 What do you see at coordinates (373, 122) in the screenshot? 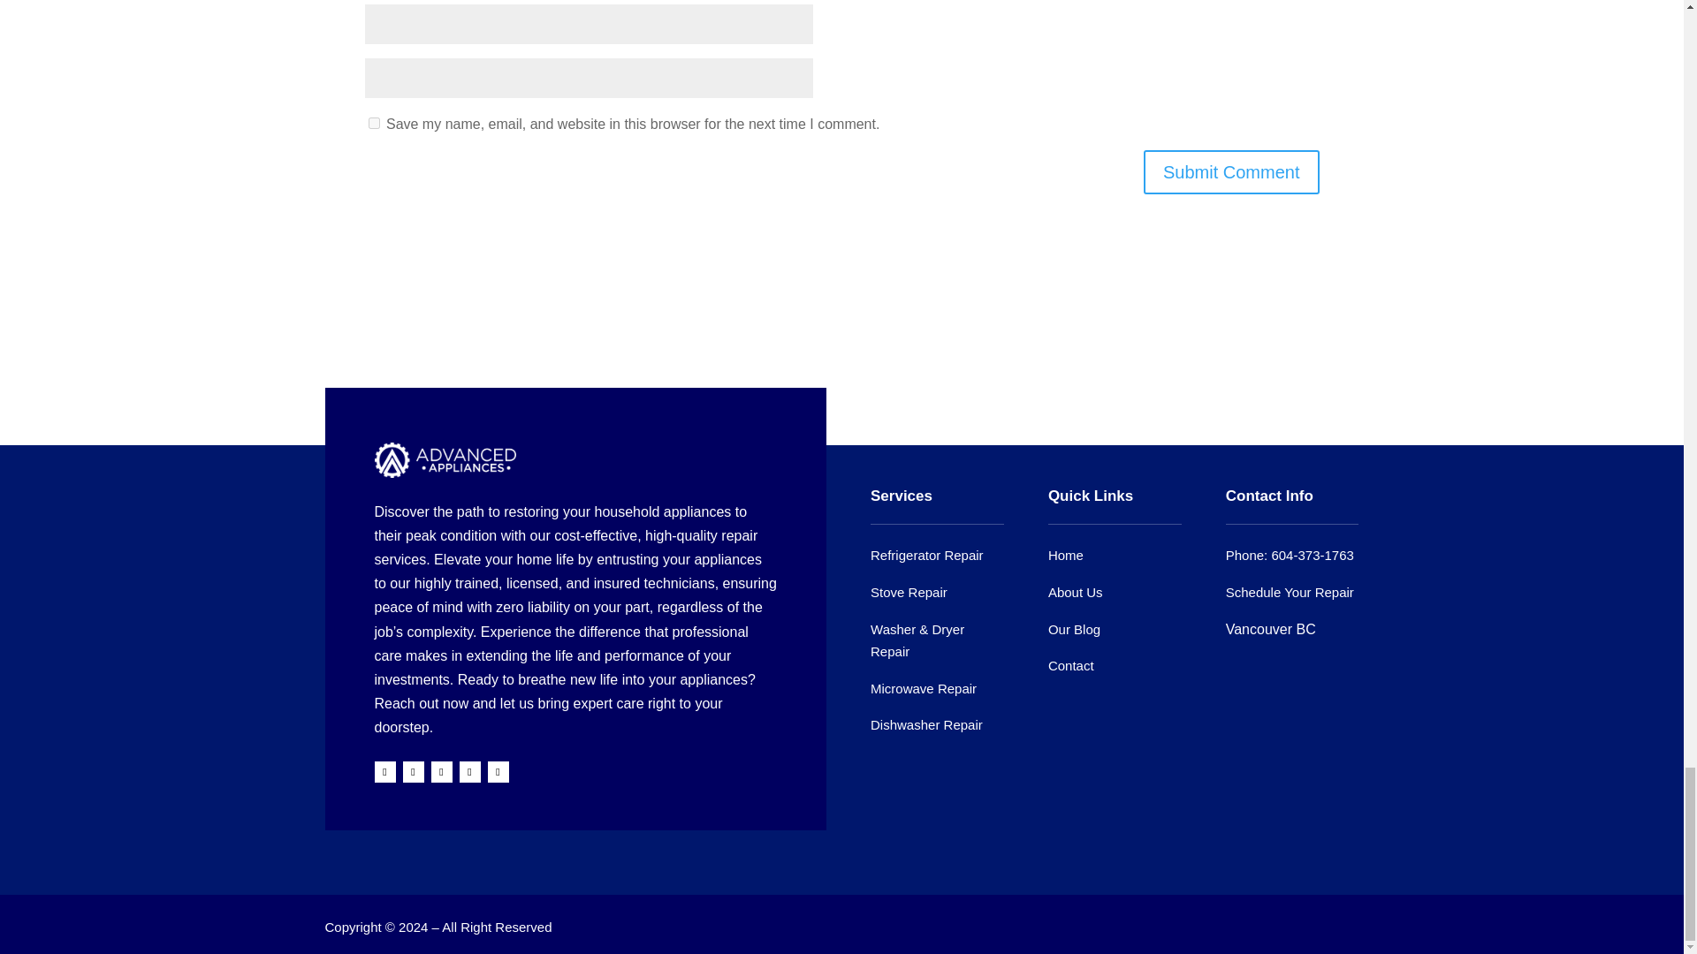
I see `yes` at bounding box center [373, 122].